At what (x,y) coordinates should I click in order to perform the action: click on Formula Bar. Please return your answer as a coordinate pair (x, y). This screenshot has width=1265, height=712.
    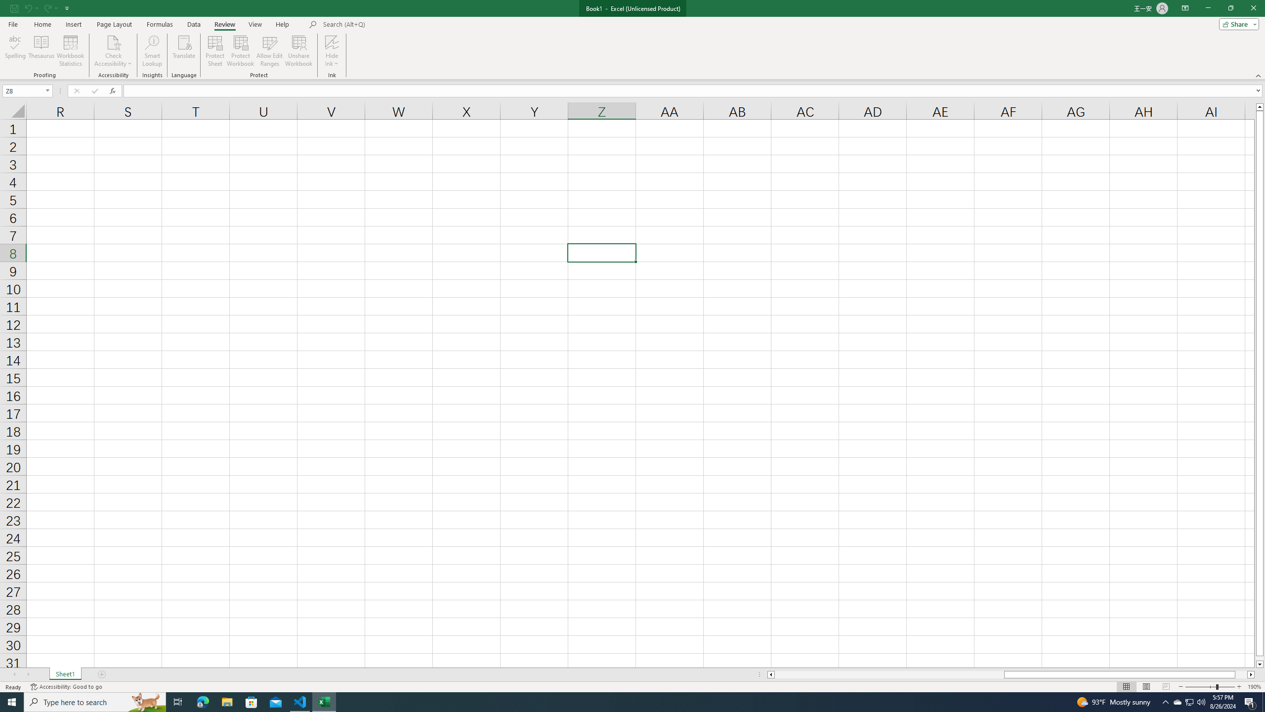
    Looking at the image, I should click on (694, 91).